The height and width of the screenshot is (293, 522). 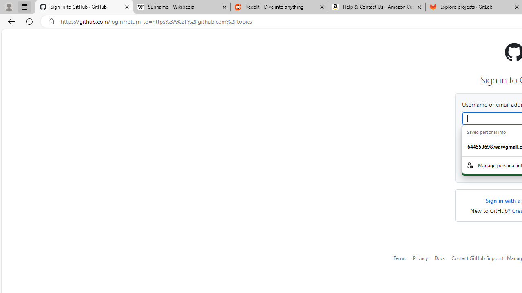 I want to click on Suriname - Wikipedia, so click(x=181, y=7).